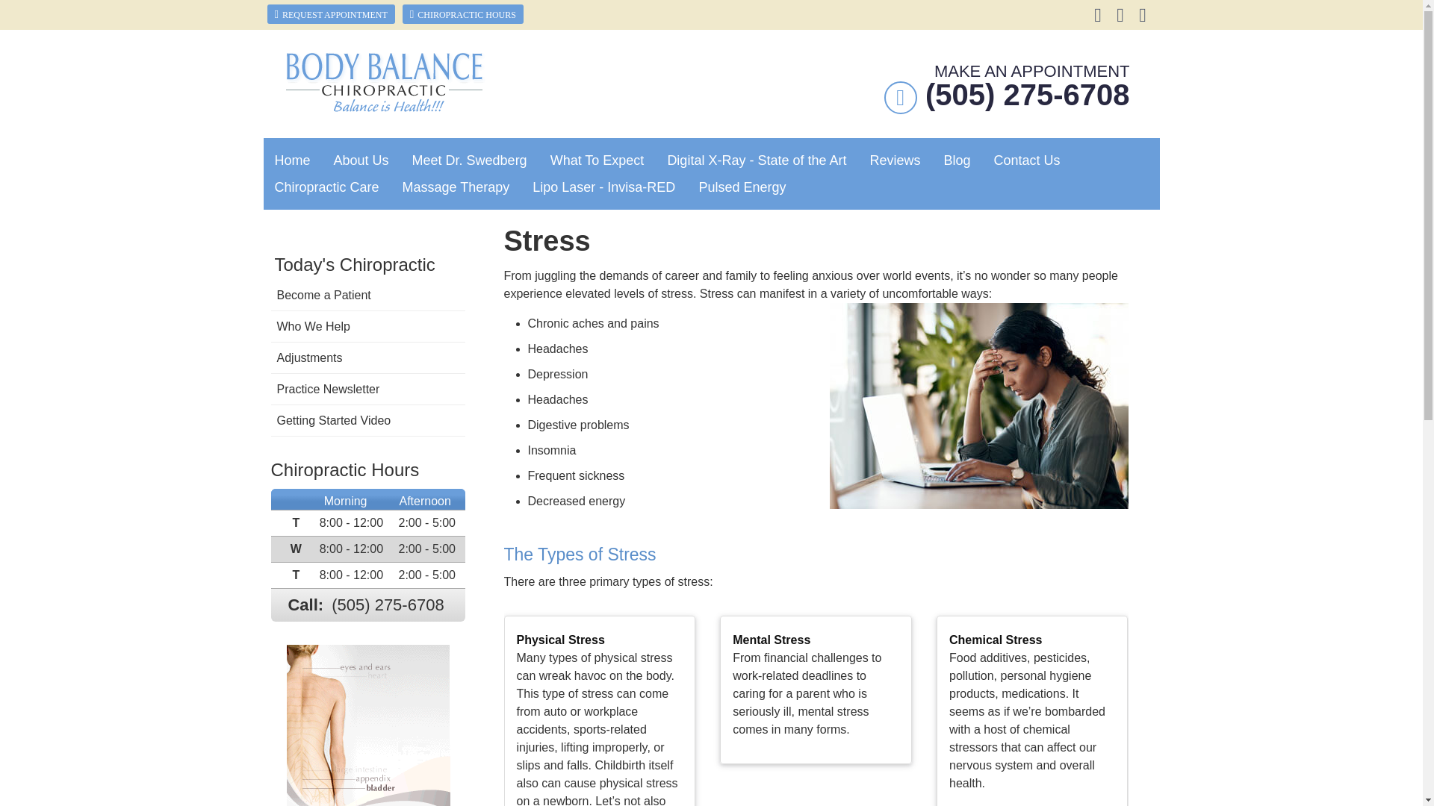 This screenshot has width=1434, height=806. What do you see at coordinates (367, 295) in the screenshot?
I see `Become a Patient` at bounding box center [367, 295].